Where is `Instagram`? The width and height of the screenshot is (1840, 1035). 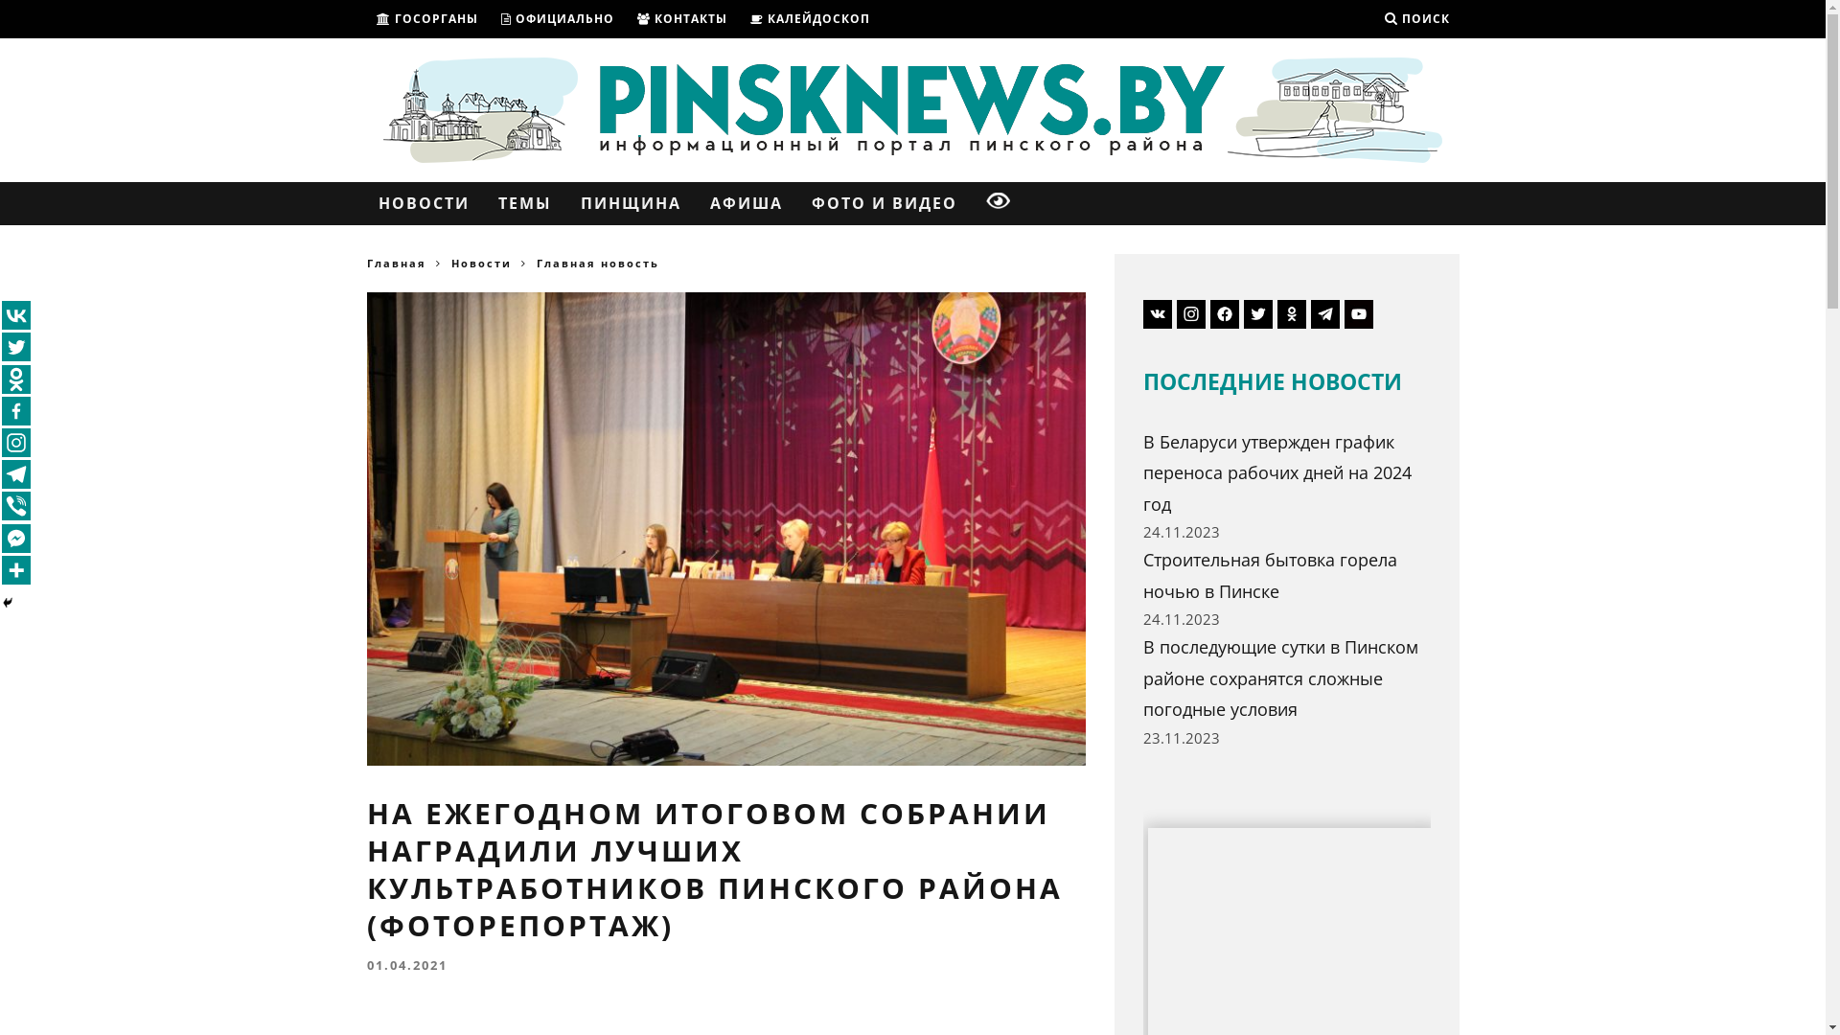 Instagram is located at coordinates (16, 443).